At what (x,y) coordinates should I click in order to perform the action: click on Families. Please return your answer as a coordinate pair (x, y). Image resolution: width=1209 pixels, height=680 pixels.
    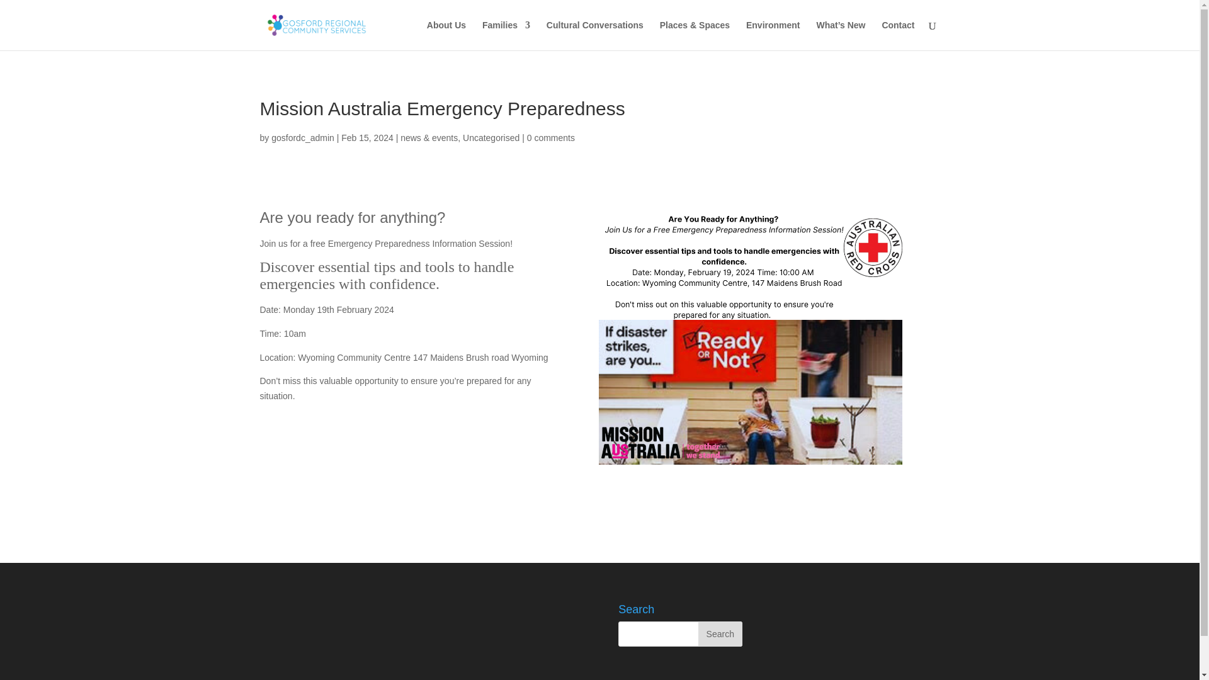
    Looking at the image, I should click on (506, 35).